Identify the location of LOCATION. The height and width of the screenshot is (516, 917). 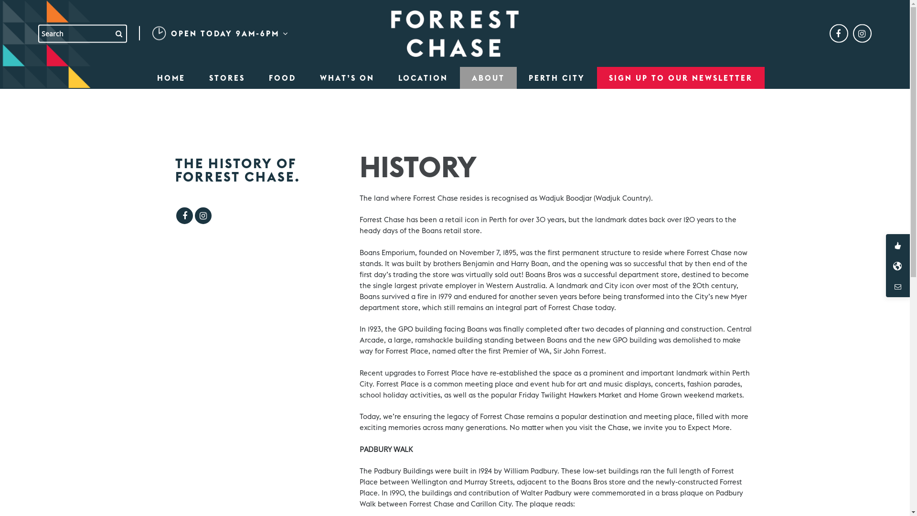
(423, 78).